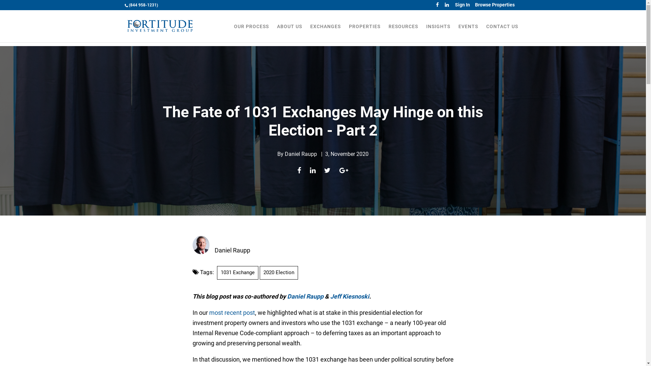 This screenshot has width=651, height=366. I want to click on PROPERTIES, so click(364, 33).